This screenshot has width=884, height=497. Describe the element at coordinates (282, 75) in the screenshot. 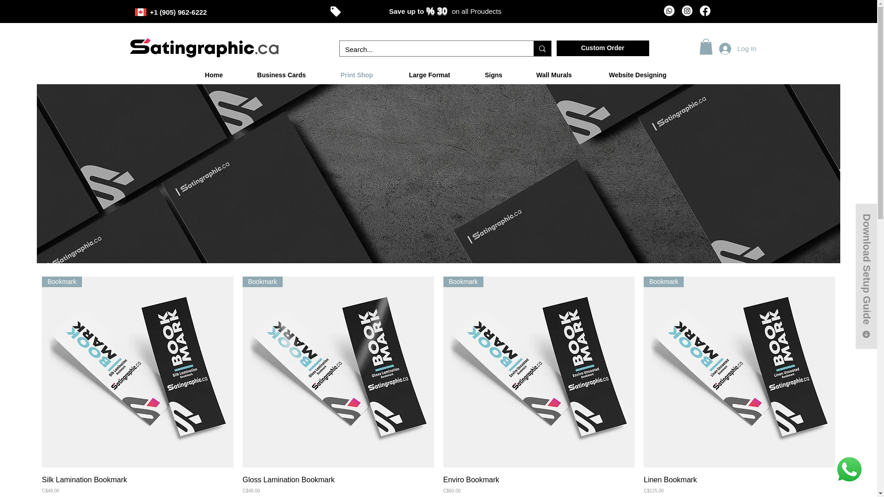

I see `Business Cards` at that location.